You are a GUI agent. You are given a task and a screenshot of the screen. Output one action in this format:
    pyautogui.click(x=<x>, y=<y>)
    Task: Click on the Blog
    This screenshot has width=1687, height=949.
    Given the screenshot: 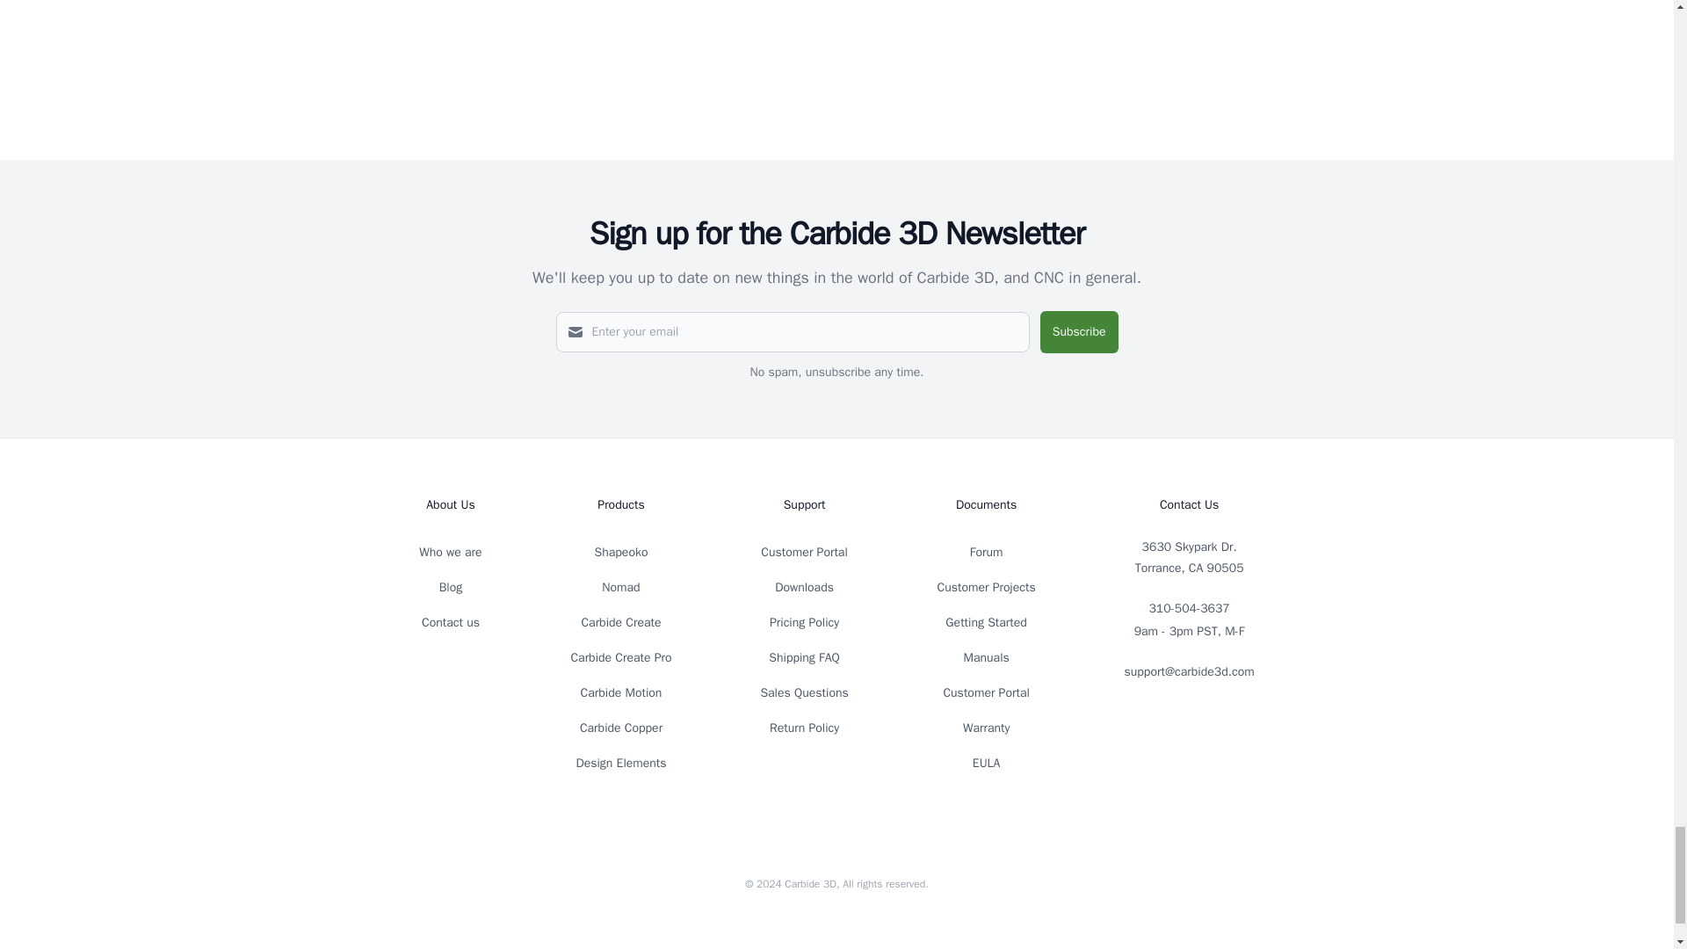 What is the action you would take?
    pyautogui.click(x=450, y=587)
    